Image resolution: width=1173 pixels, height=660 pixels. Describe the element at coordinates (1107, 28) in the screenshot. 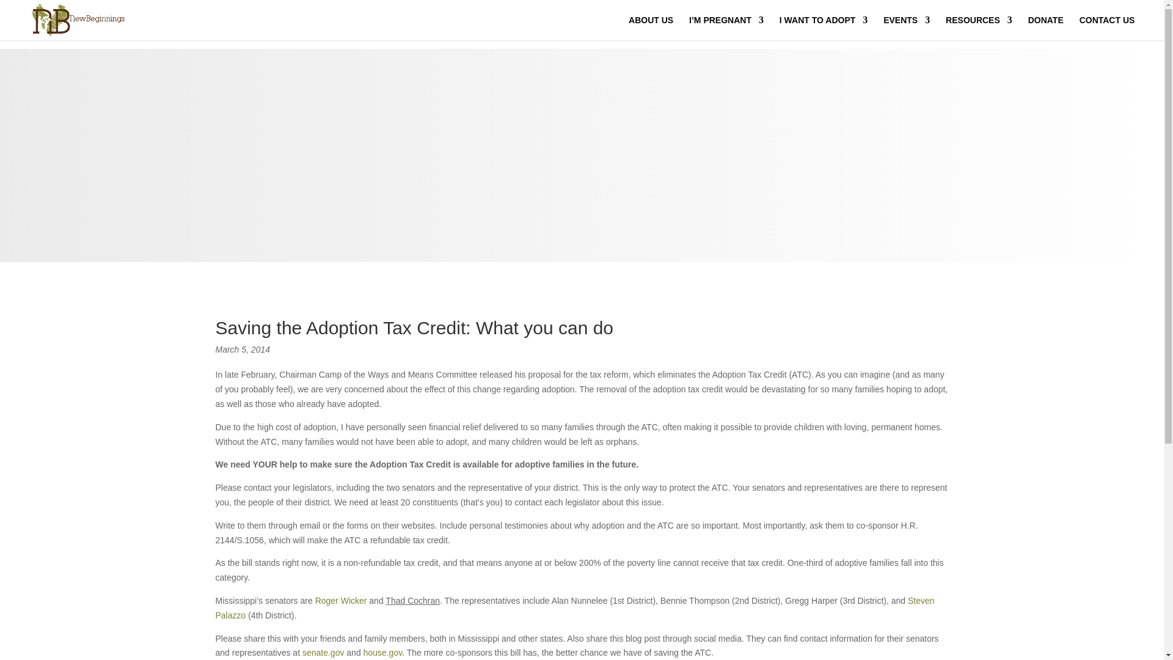

I see `CONTACT US` at that location.